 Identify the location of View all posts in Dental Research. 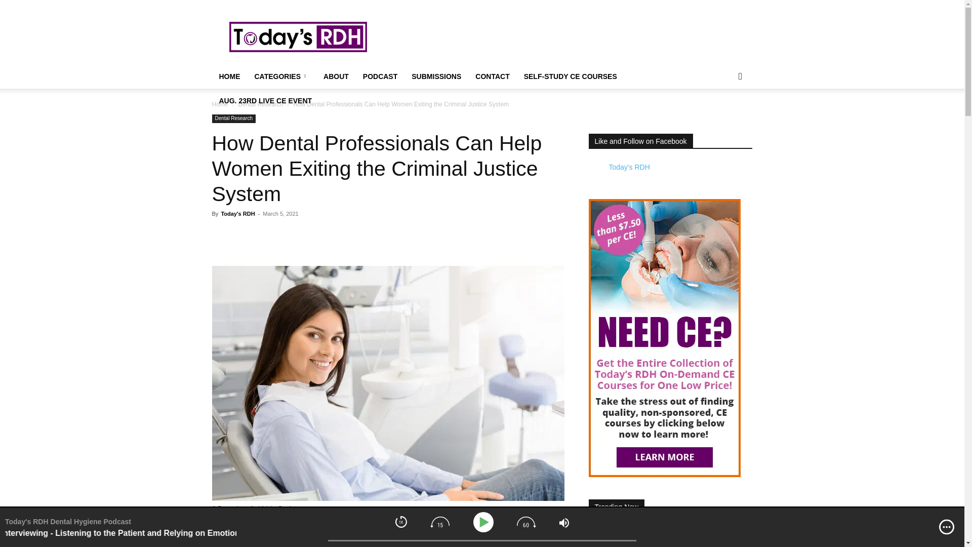
(260, 104).